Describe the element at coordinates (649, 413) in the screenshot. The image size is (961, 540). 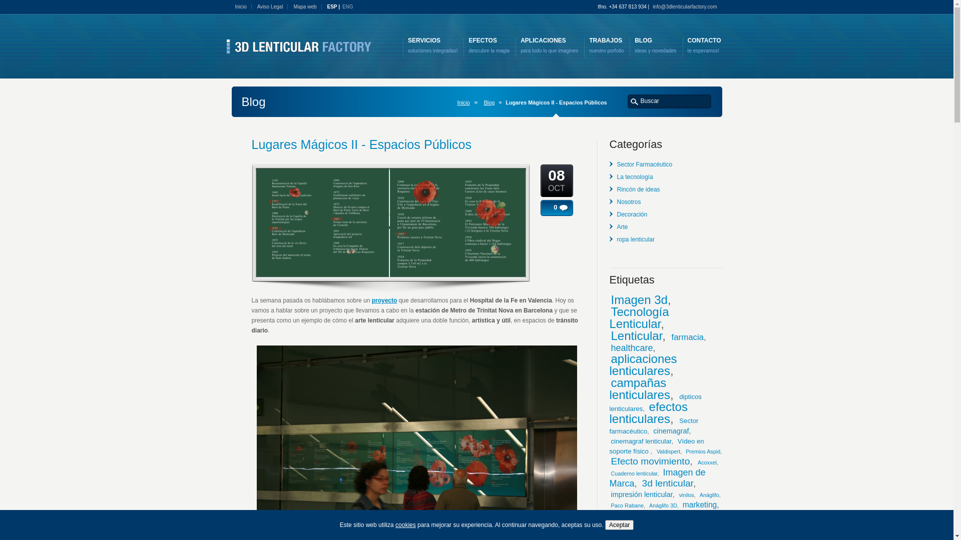
I see `efectos lenticulares` at that location.